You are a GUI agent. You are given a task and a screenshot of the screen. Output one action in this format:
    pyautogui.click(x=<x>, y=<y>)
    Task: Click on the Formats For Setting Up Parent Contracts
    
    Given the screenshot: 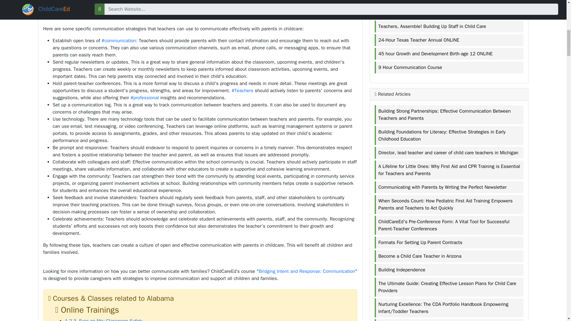 What is the action you would take?
    pyautogui.click(x=449, y=243)
    